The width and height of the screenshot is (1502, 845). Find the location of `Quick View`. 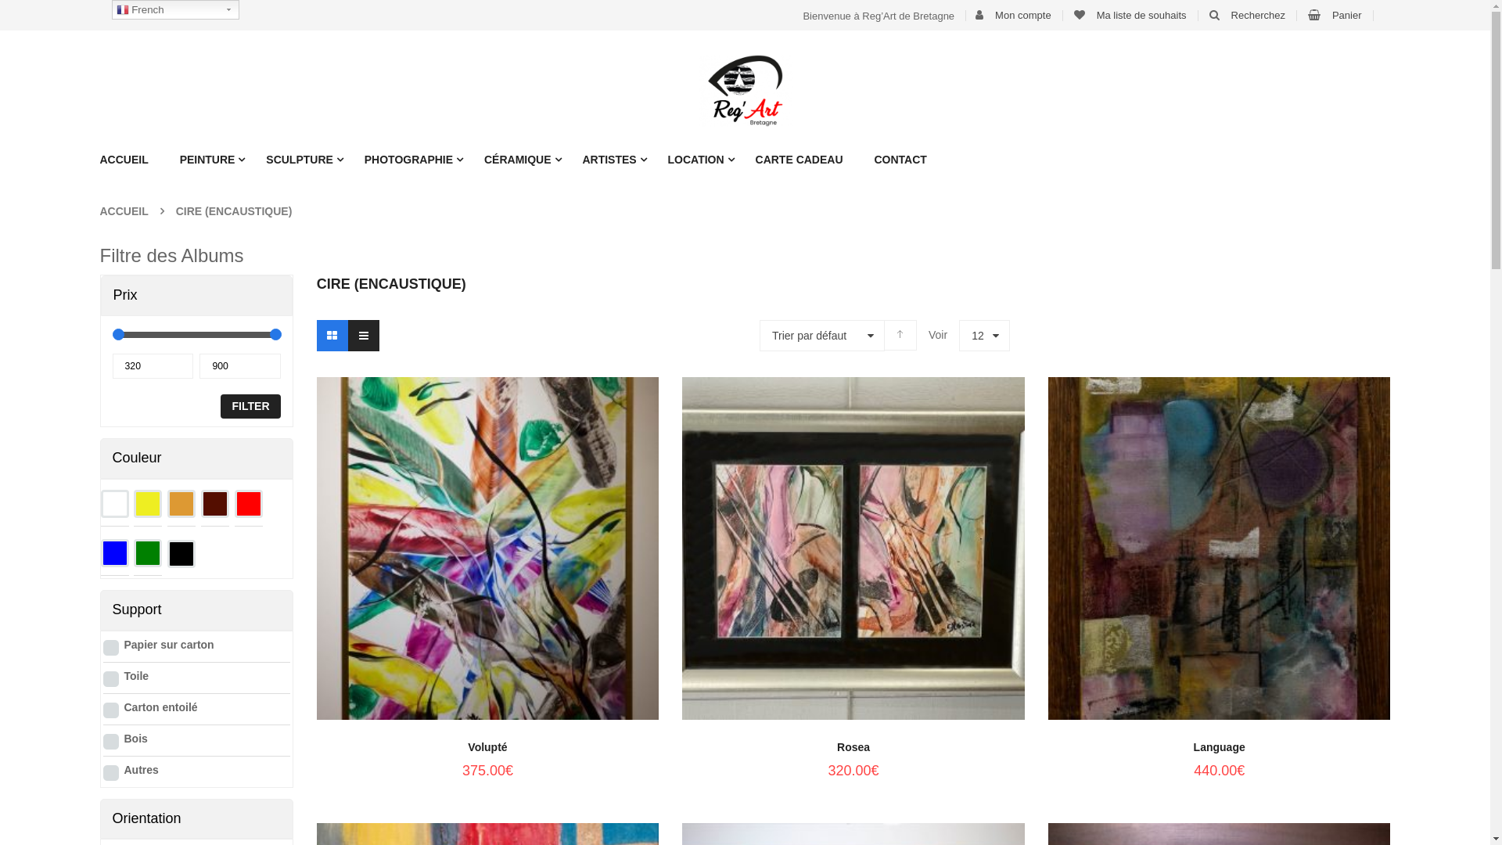

Quick View is located at coordinates (1220, 517).